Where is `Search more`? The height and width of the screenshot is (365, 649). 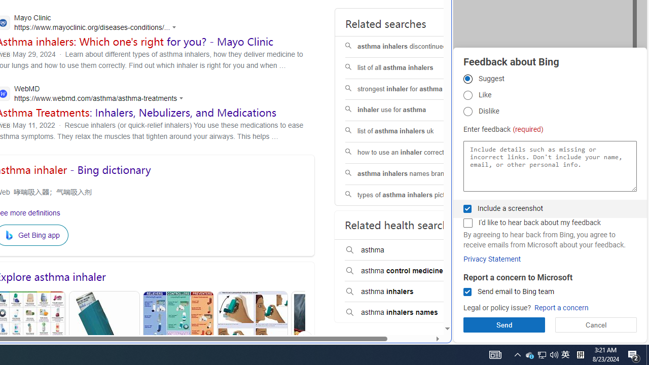
Search more is located at coordinates (424, 298).